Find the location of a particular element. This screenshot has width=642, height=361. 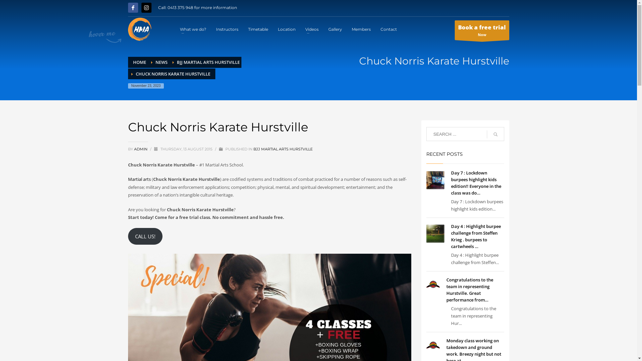

Instagram is located at coordinates (146, 8).